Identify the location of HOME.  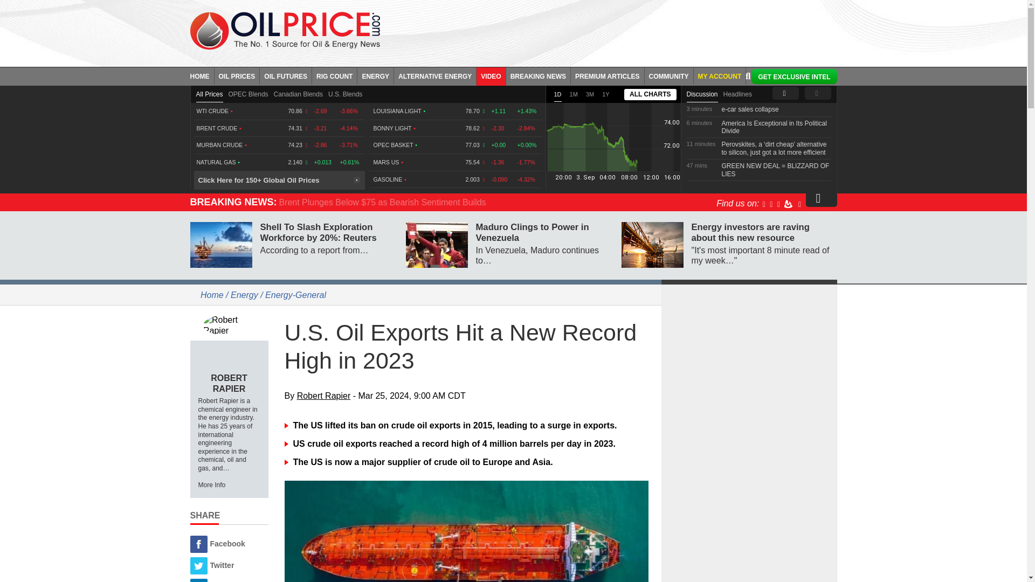
(202, 75).